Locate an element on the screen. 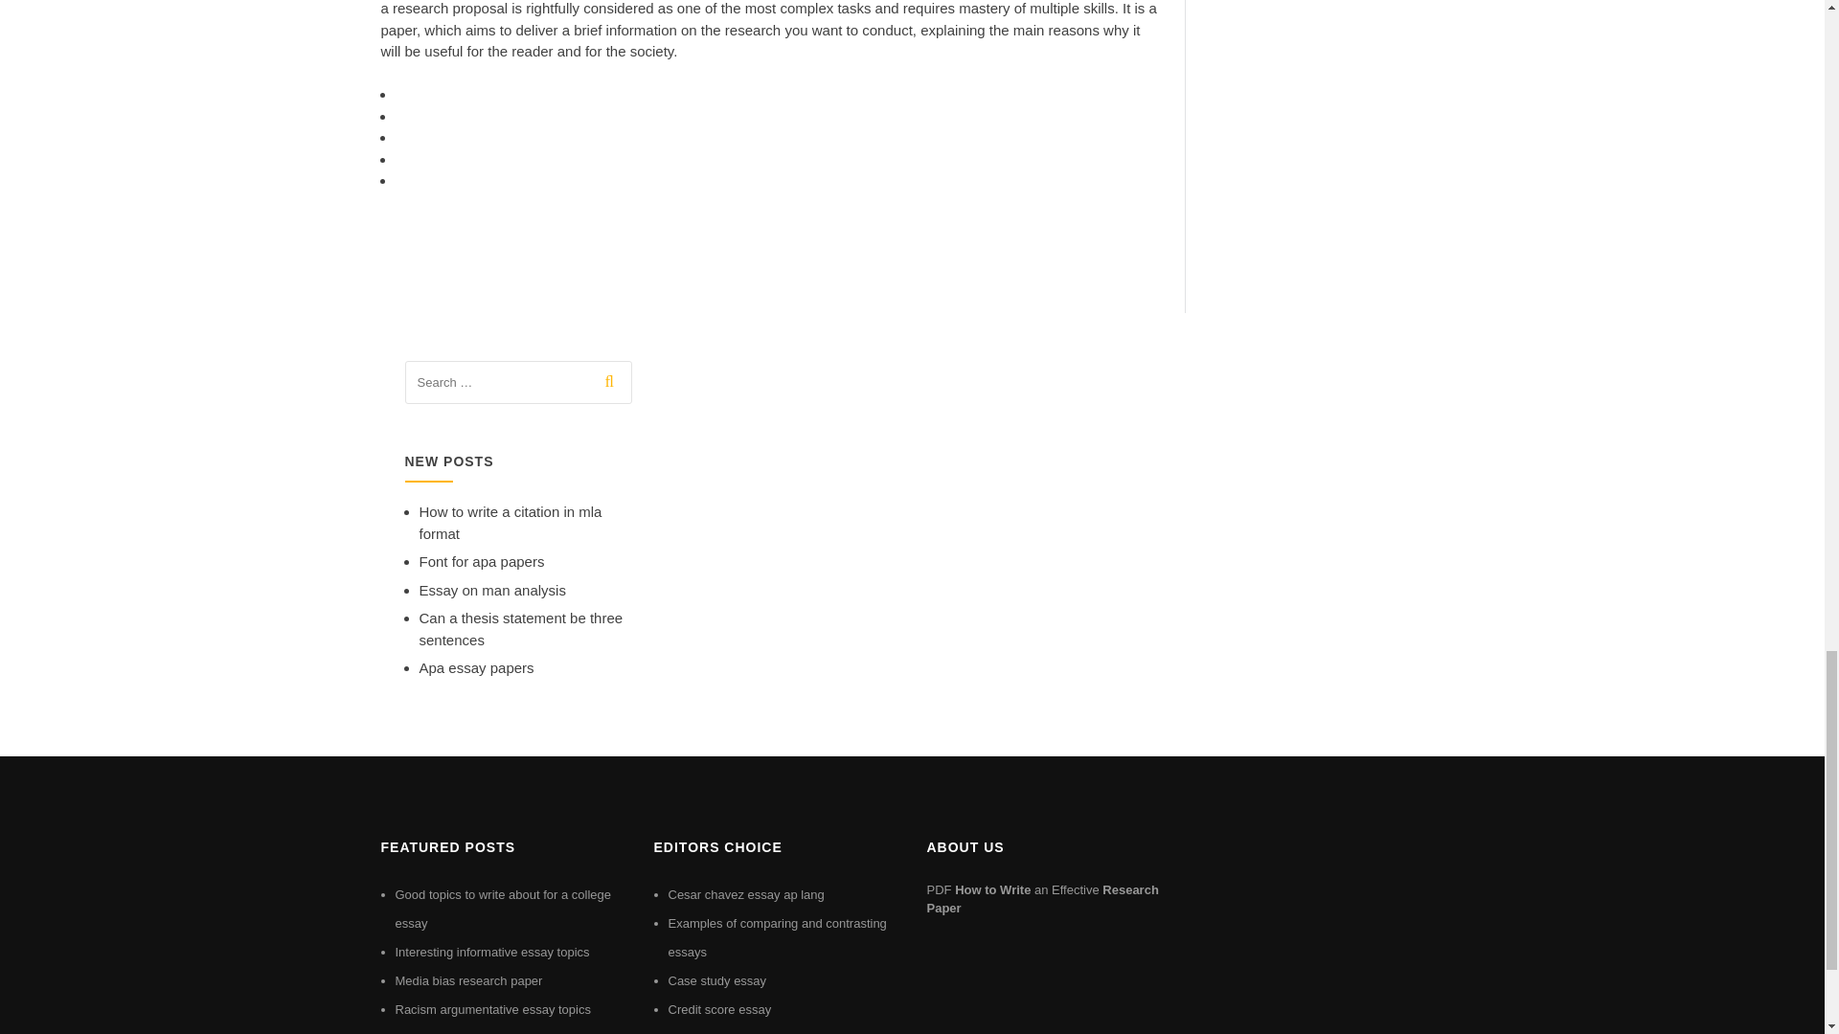  How to write a citation in mla format is located at coordinates (511, 522).